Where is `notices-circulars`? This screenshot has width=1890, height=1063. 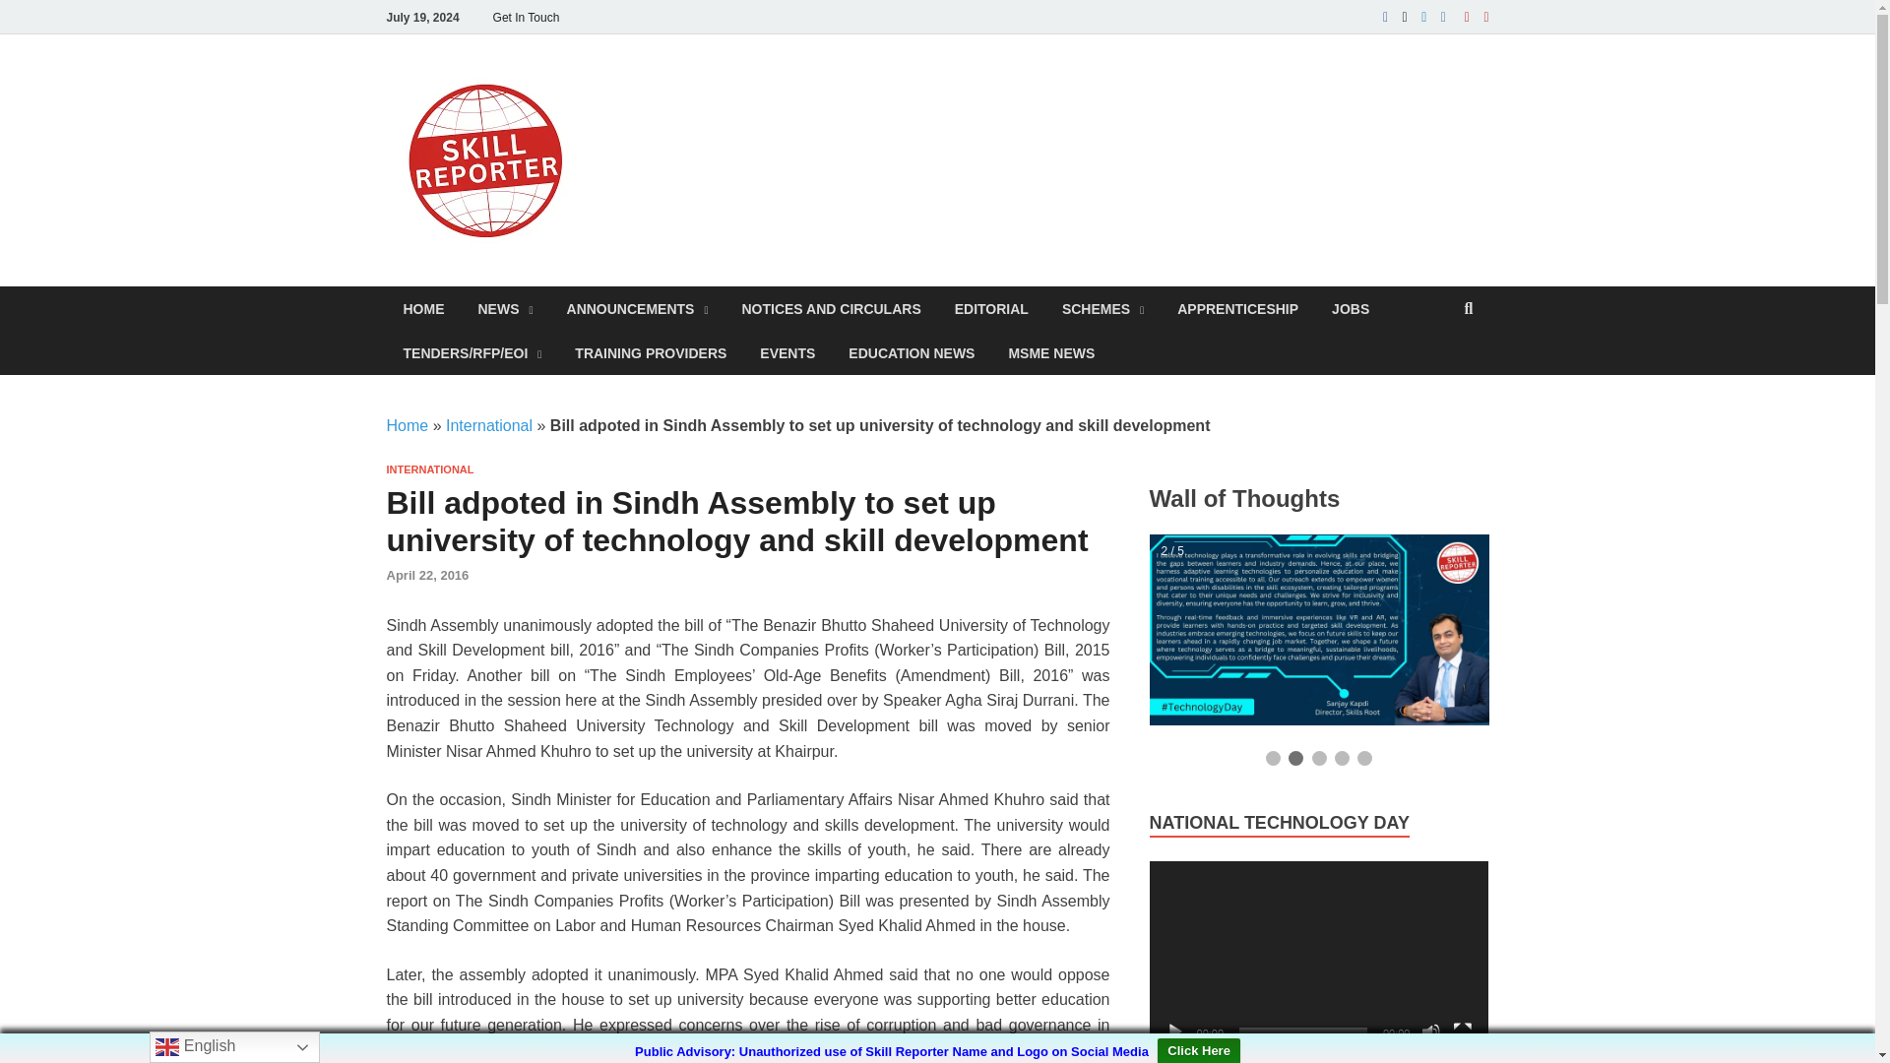 notices-circulars is located at coordinates (831, 307).